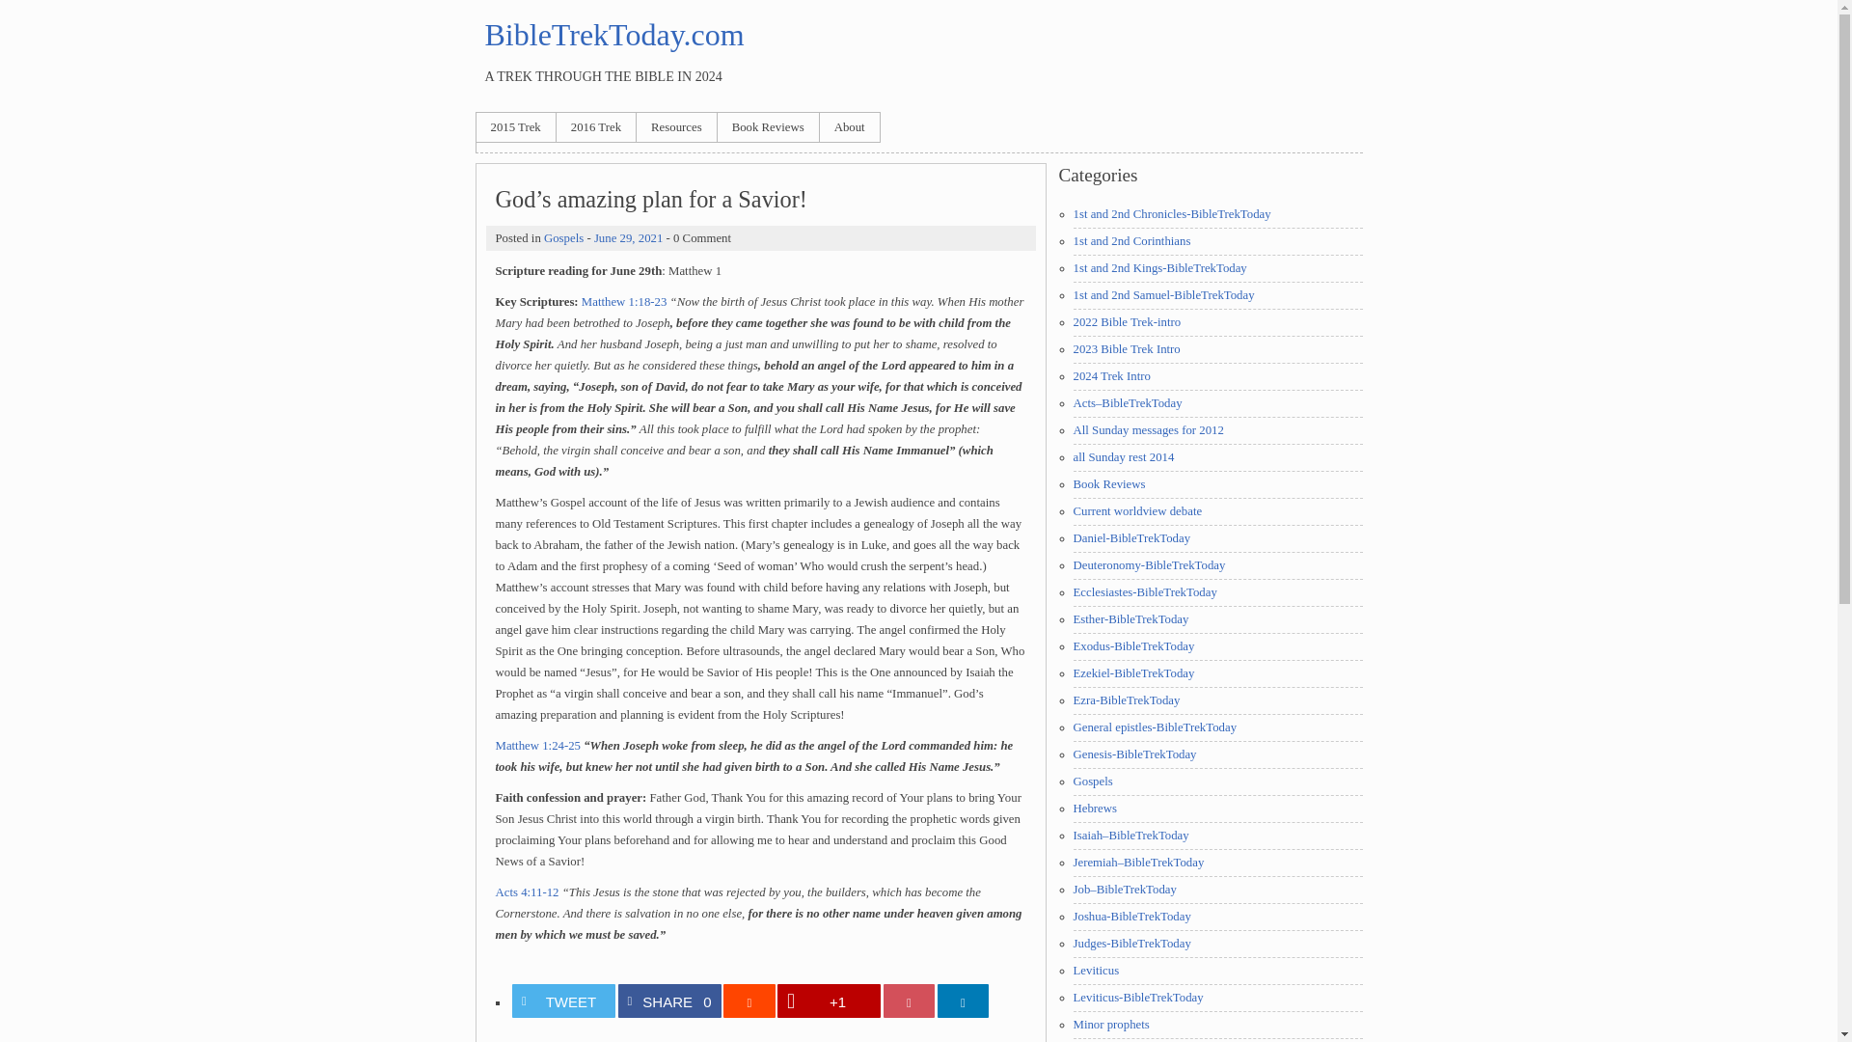 The width and height of the screenshot is (1852, 1042). What do you see at coordinates (768, 126) in the screenshot?
I see `Book Reviews` at bounding box center [768, 126].